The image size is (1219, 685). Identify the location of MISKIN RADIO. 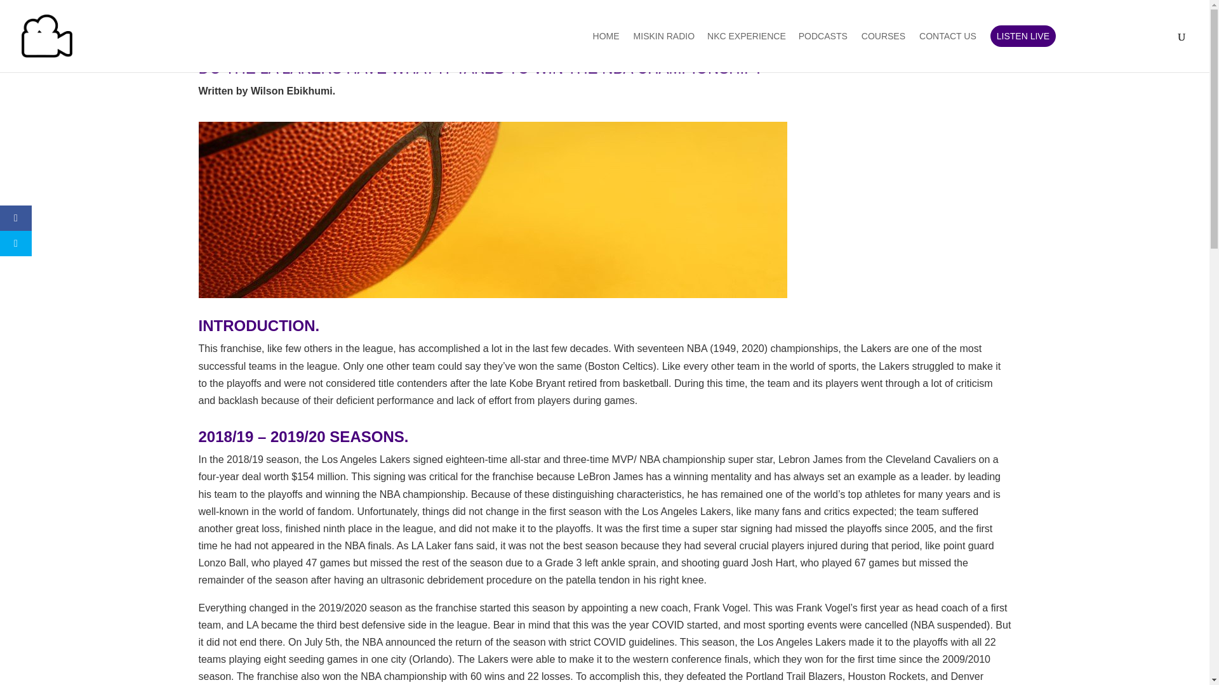
(670, 52).